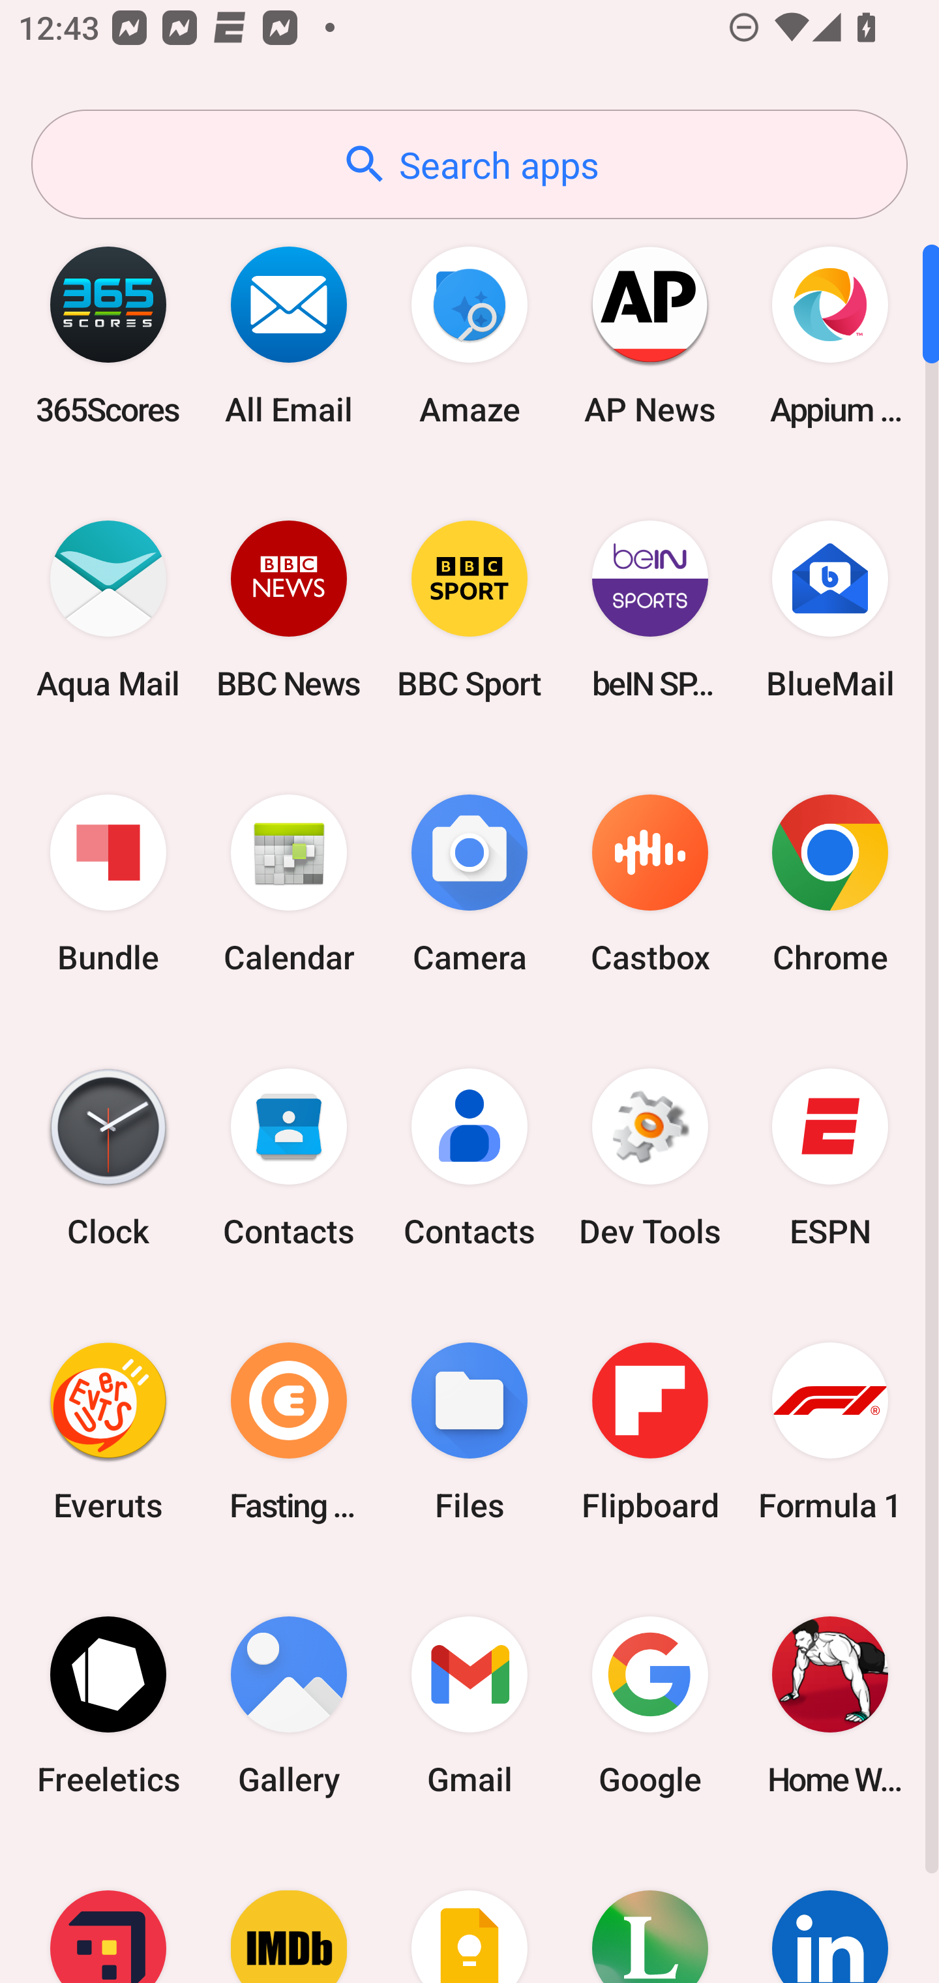 This screenshot has height=1983, width=939. What do you see at coordinates (108, 1158) in the screenshot?
I see `Clock` at bounding box center [108, 1158].